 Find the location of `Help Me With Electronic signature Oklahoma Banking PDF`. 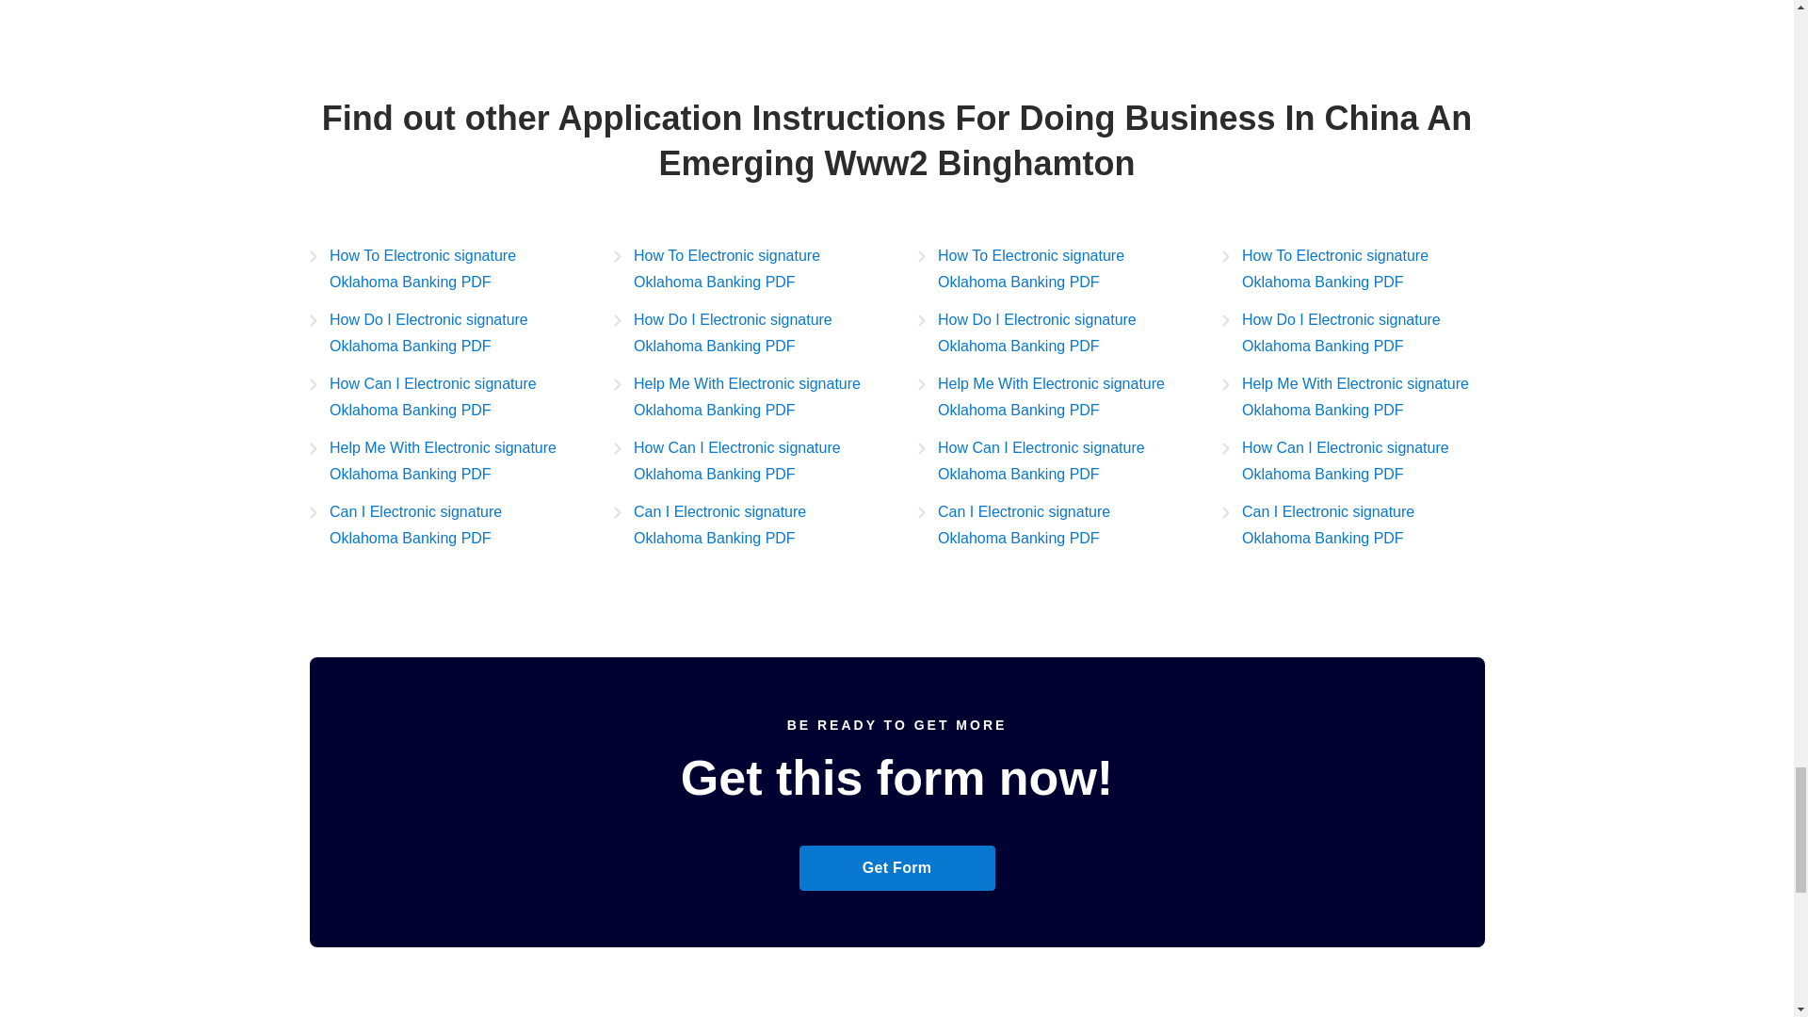

Help Me With Electronic signature Oklahoma Banking PDF is located at coordinates (440, 461).